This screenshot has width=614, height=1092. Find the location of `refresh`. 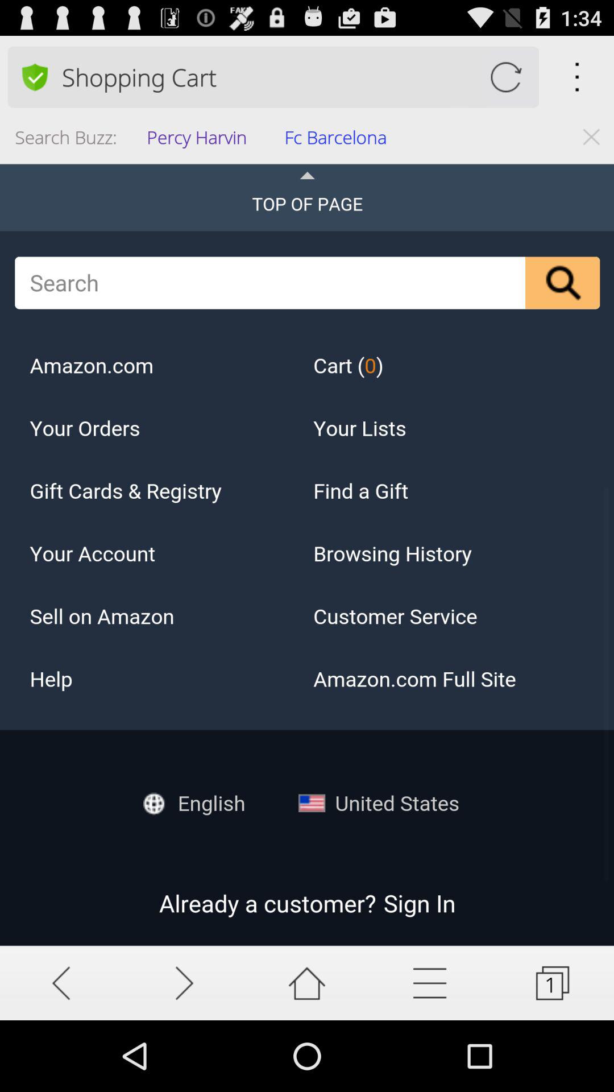

refresh is located at coordinates (506, 77).